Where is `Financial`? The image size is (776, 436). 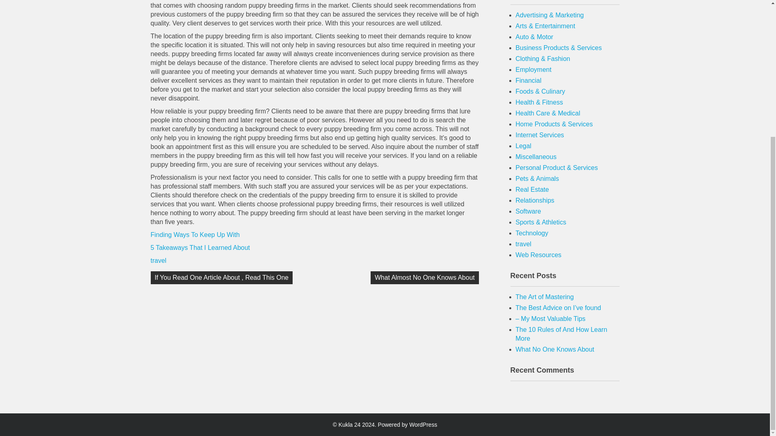
Financial is located at coordinates (529, 81).